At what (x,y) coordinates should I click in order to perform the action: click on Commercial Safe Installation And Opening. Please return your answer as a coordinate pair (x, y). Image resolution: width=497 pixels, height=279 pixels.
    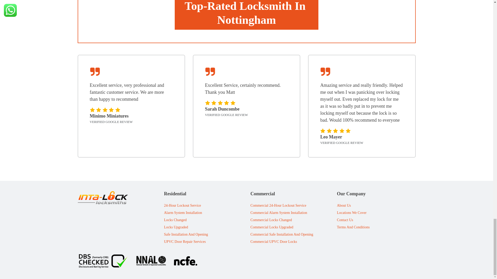
    Looking at the image, I should click on (282, 235).